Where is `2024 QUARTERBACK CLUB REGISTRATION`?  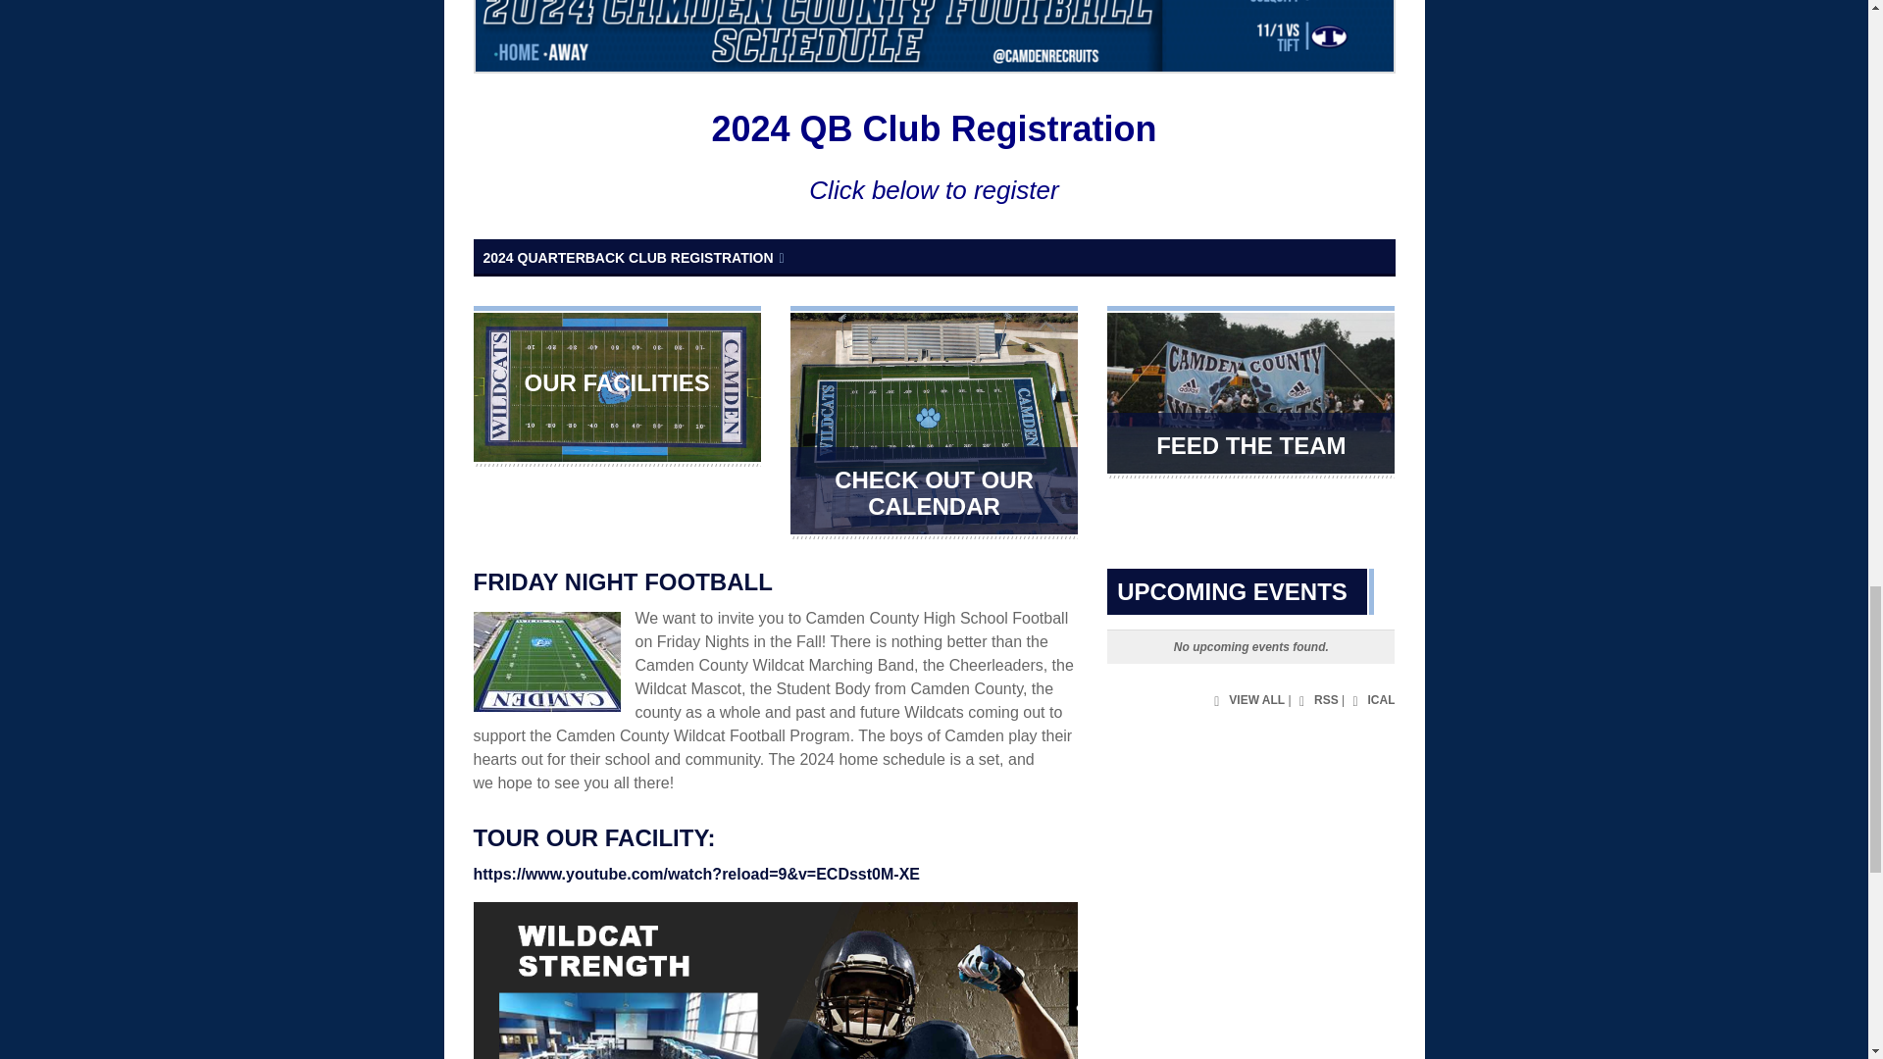
2024 QUARTERBACK CLUB REGISTRATION is located at coordinates (934, 257).